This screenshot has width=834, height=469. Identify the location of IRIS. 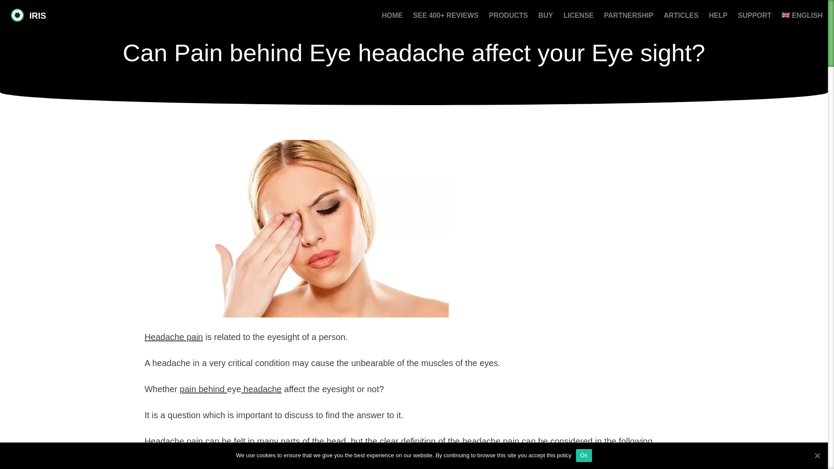
(28, 16).